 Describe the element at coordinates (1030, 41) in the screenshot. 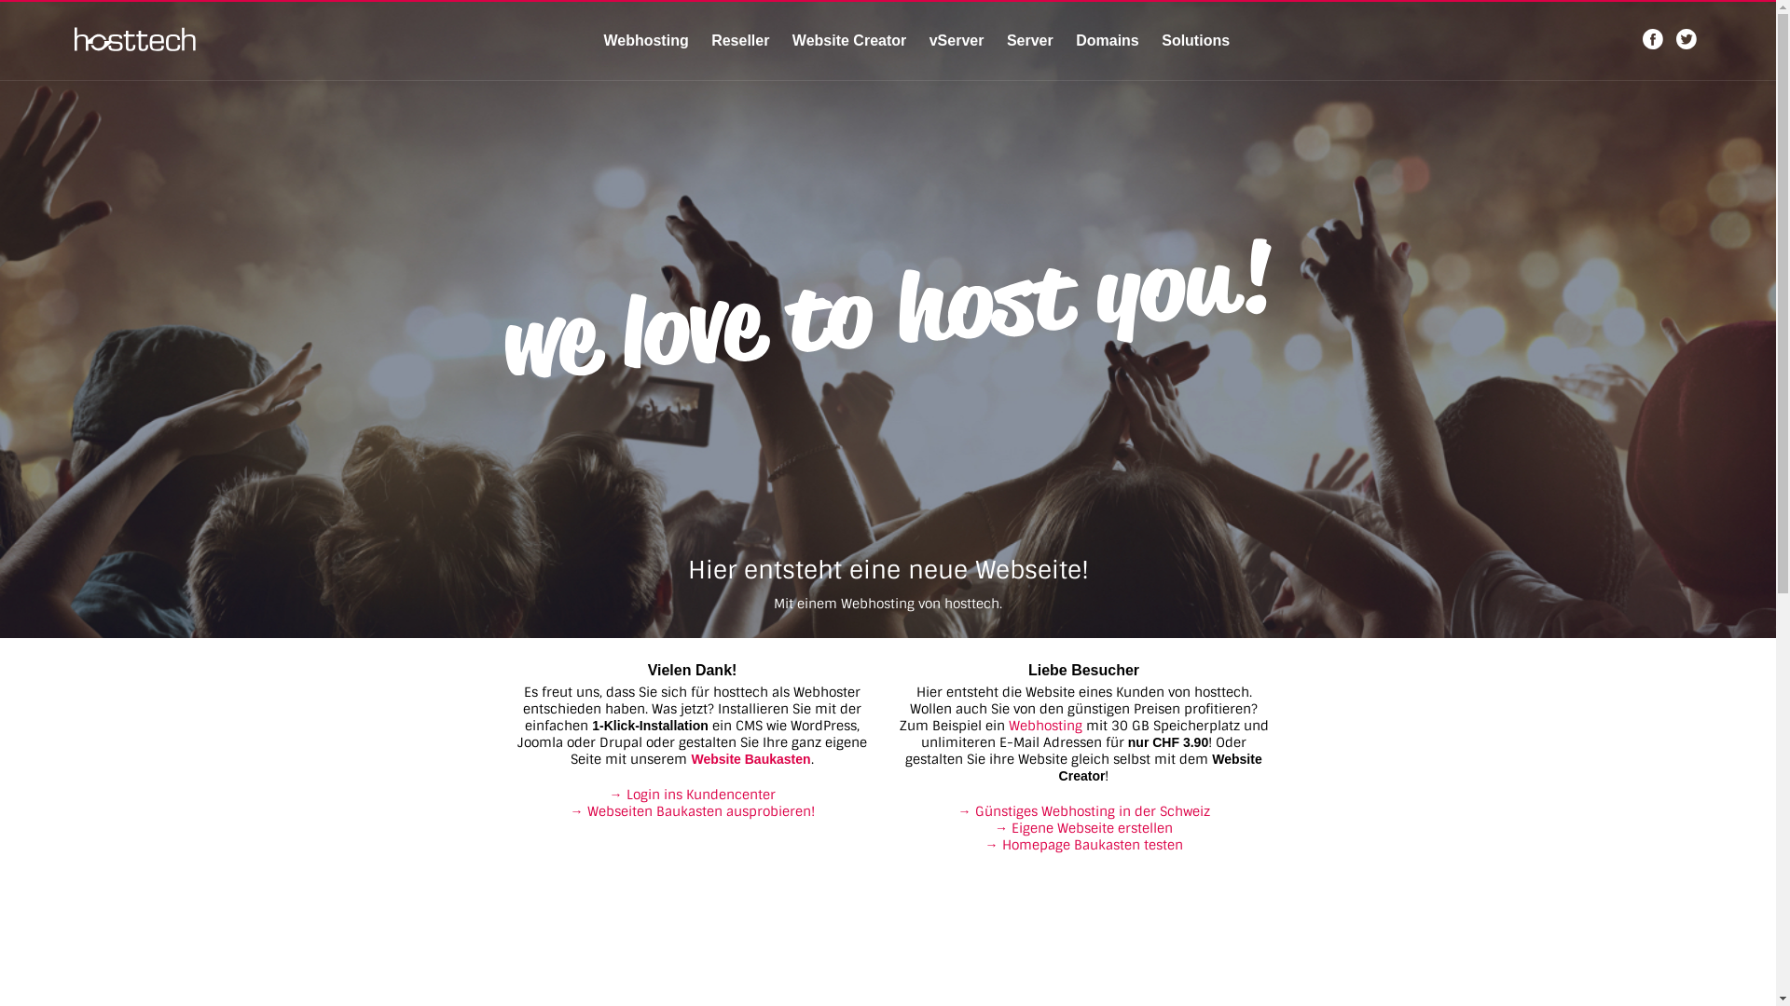

I see `Server` at that location.